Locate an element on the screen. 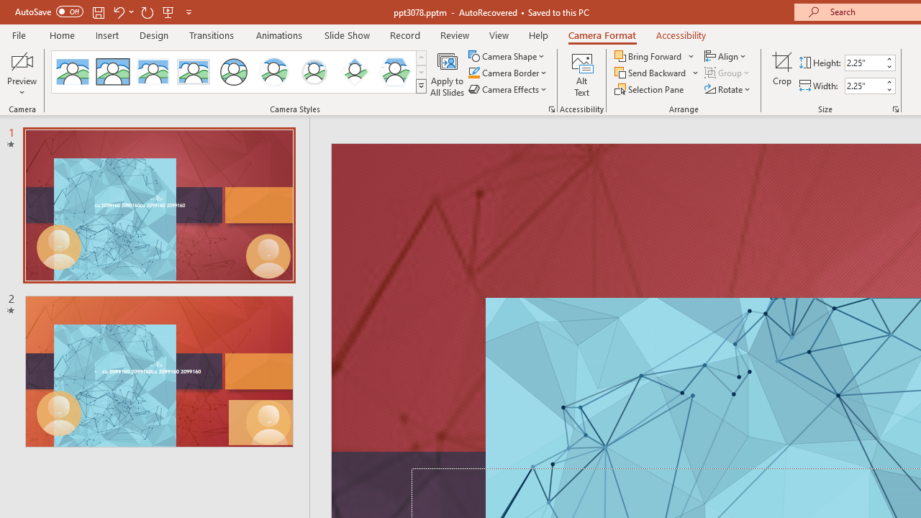  Camera Format is located at coordinates (602, 35).